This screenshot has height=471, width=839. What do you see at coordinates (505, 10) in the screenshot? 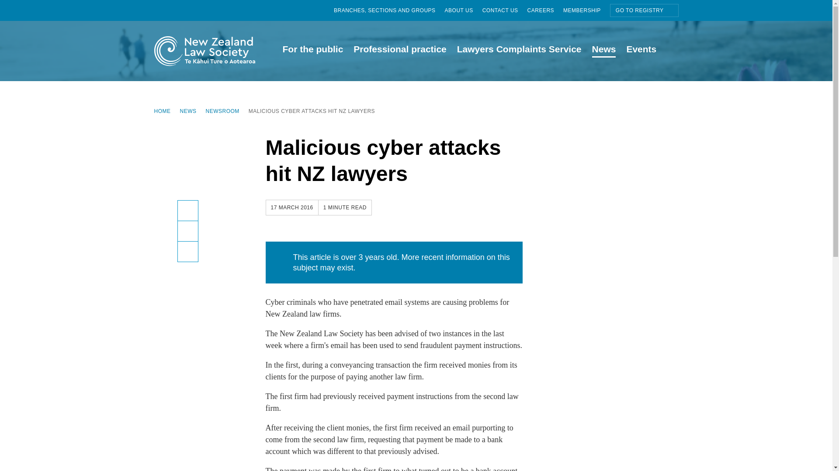
I see `MEMBERSHIP` at bounding box center [505, 10].